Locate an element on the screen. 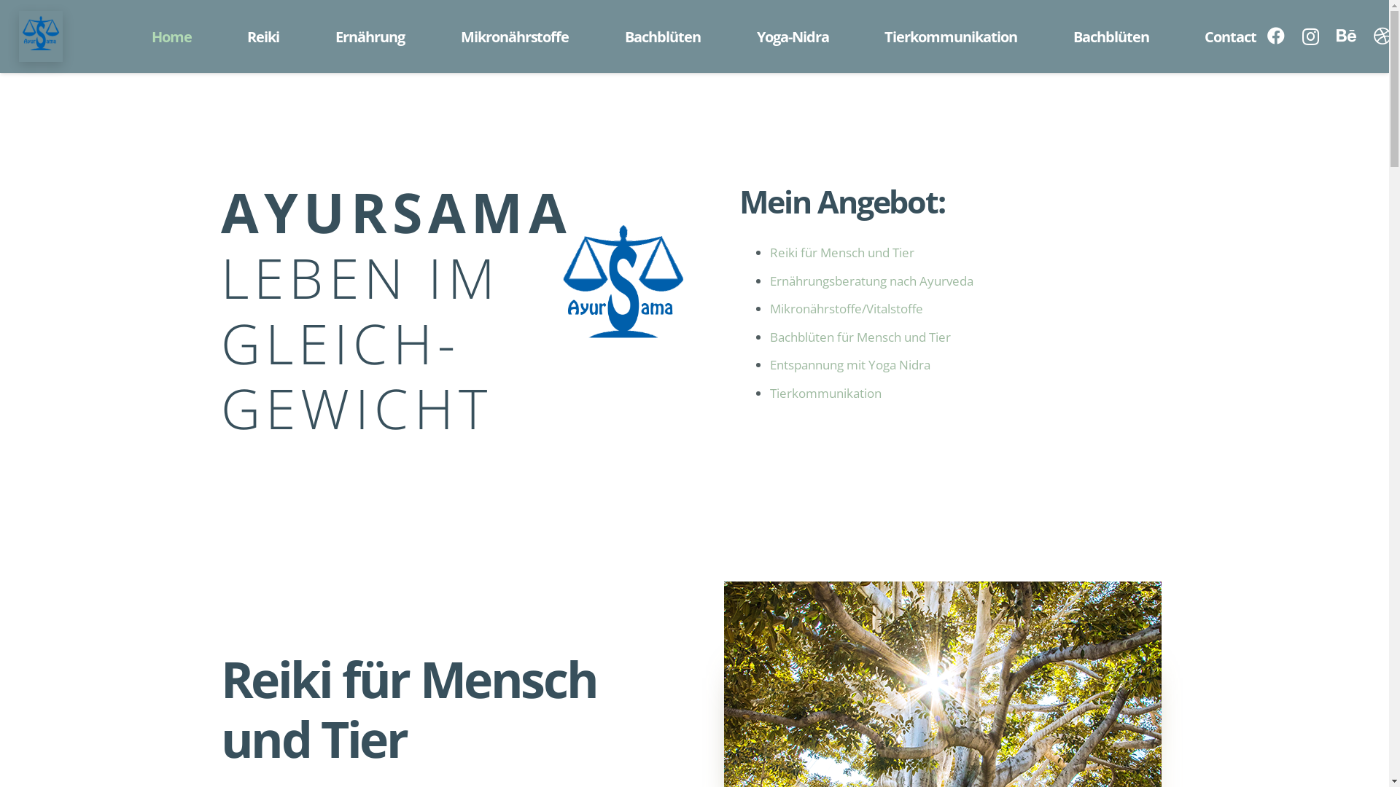 The height and width of the screenshot is (787, 1400). Tierkommunikation is located at coordinates (825, 393).